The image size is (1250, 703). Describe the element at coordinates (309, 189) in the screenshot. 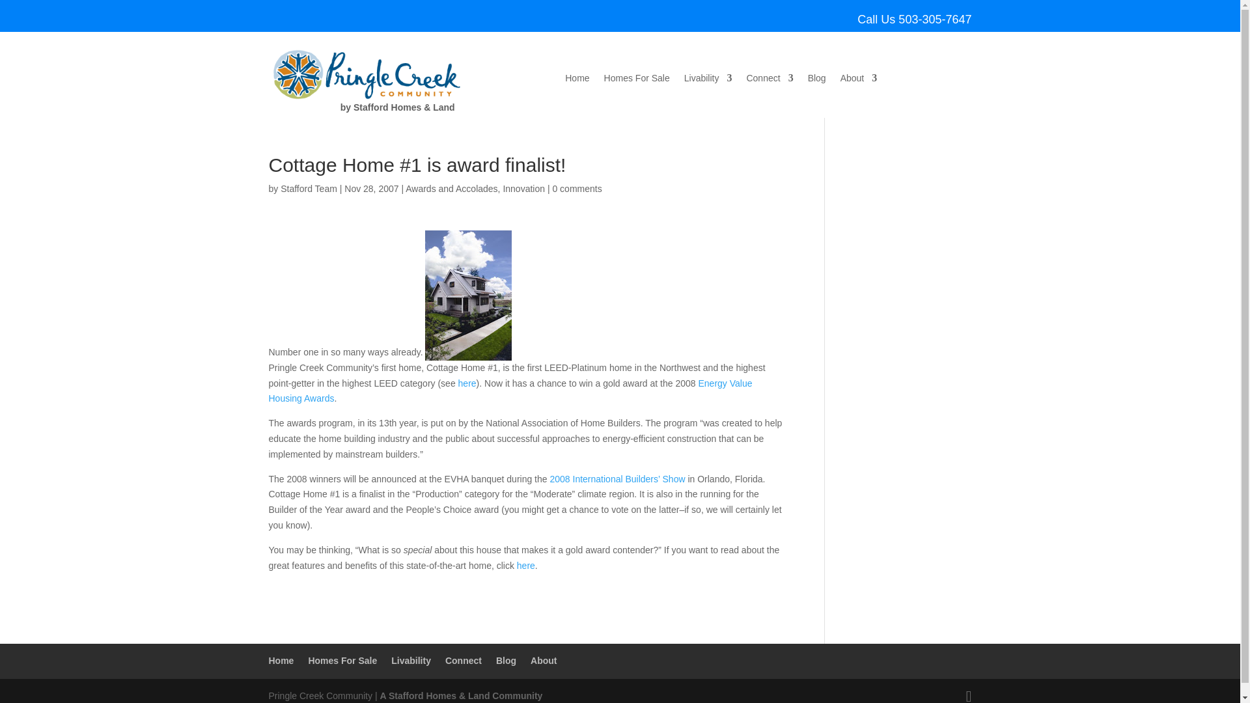

I see `Stafford Team` at that location.